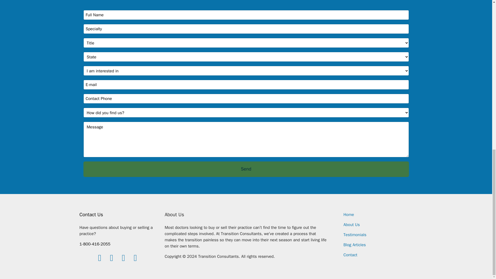 This screenshot has width=496, height=279. Describe the element at coordinates (246, 169) in the screenshot. I see `Send` at that location.